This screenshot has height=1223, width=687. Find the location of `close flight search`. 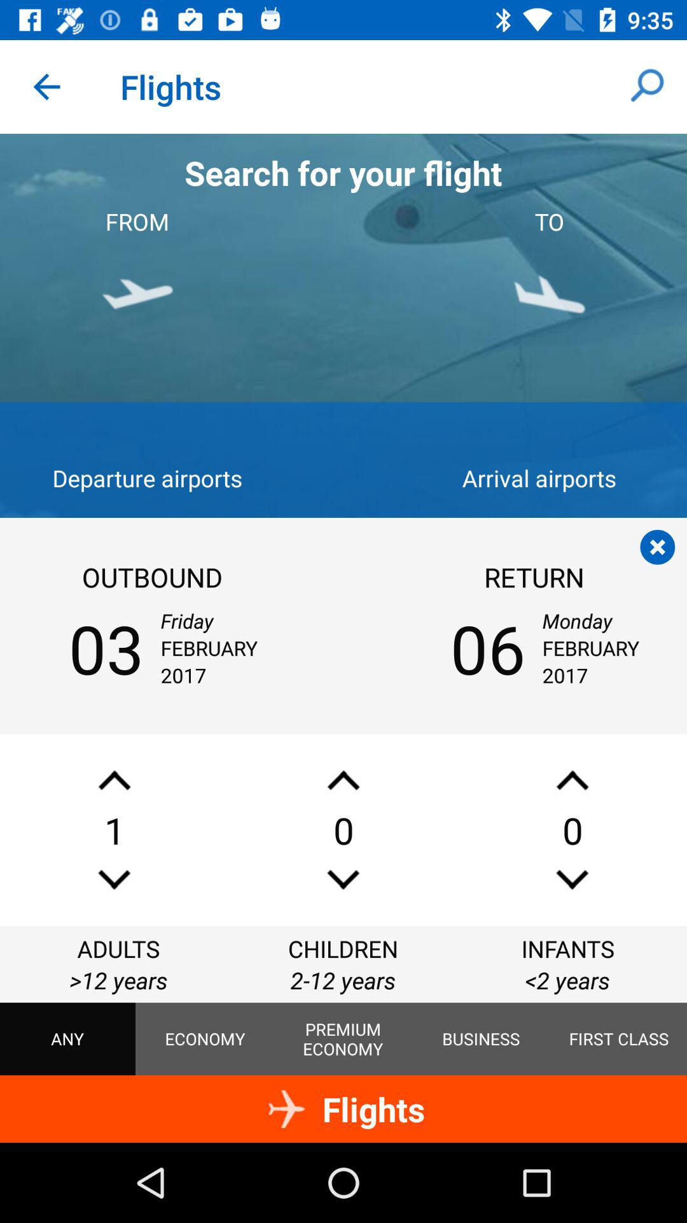

close flight search is located at coordinates (658, 547).